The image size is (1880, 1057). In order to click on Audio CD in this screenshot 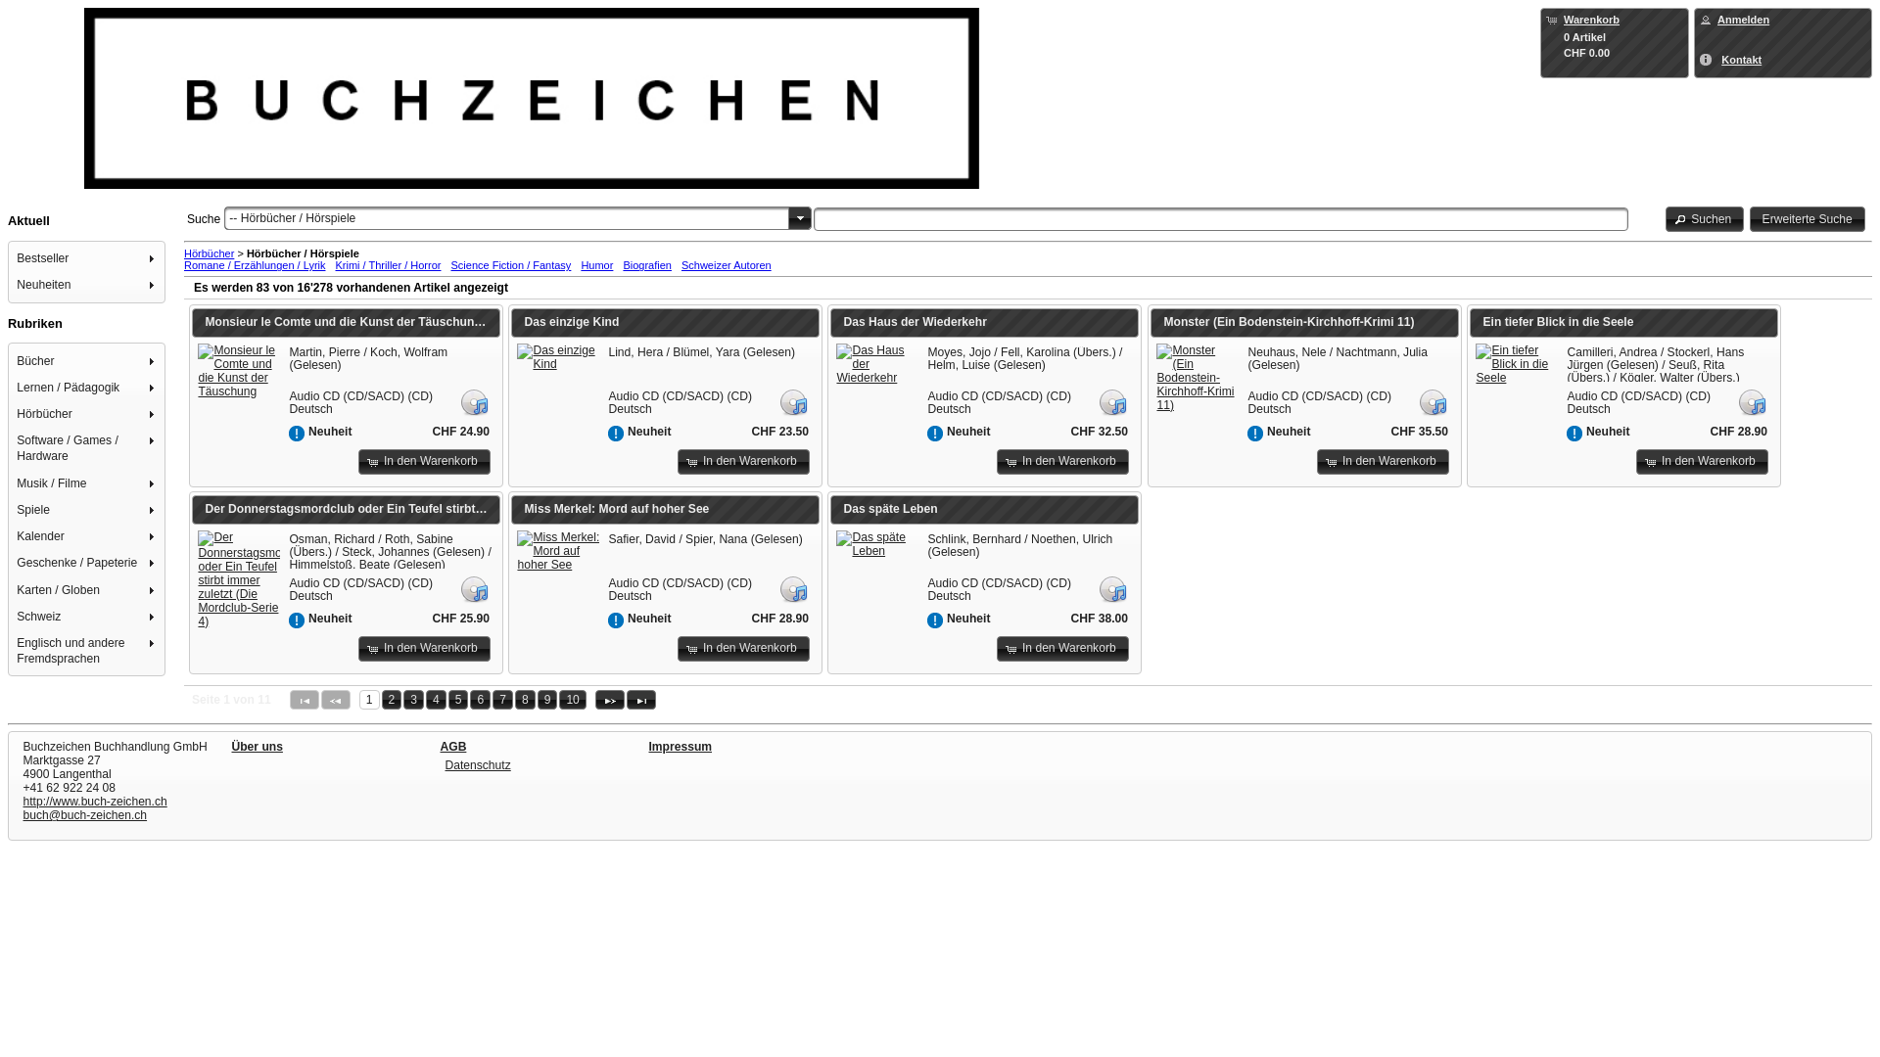, I will do `click(474, 401)`.